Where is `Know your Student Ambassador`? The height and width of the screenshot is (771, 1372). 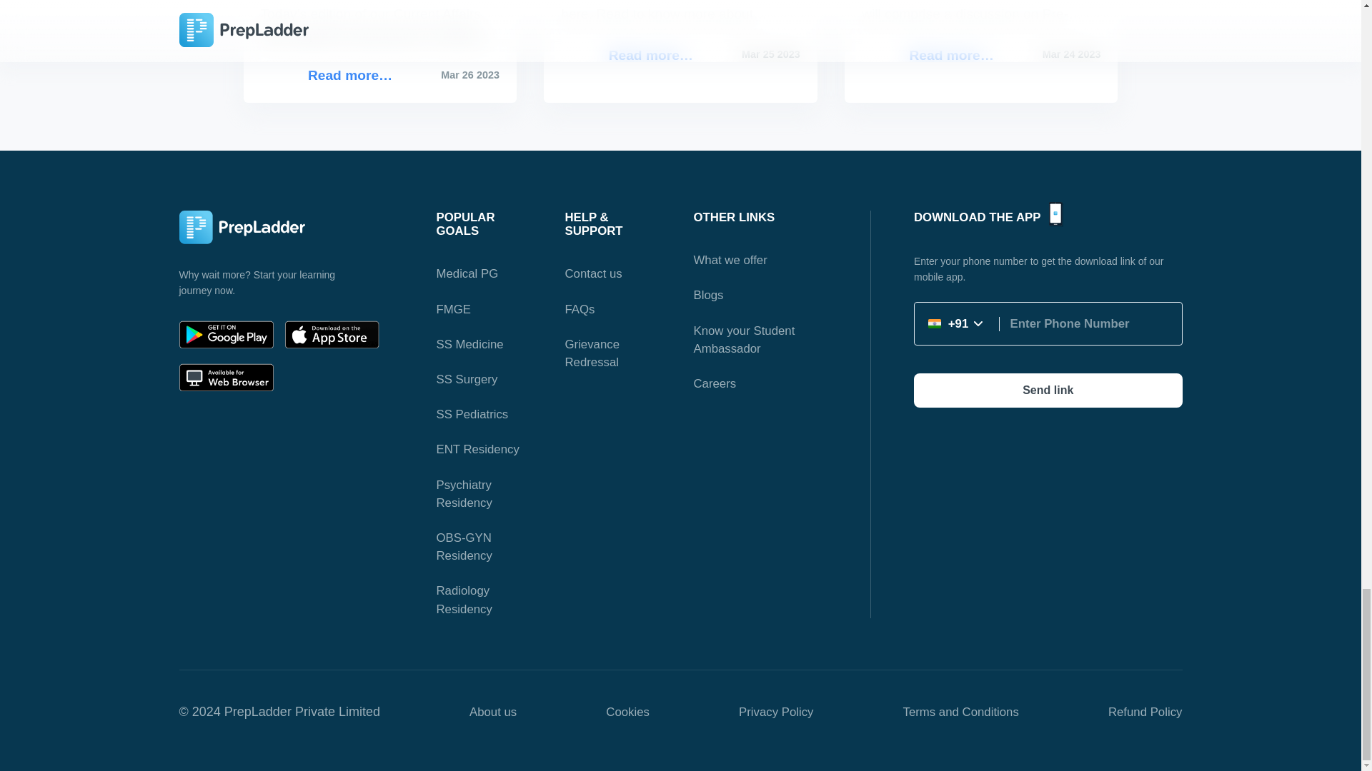 Know your Student Ambassador is located at coordinates (743, 339).